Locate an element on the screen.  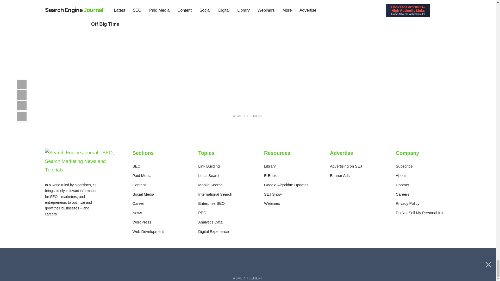
Read the Article is located at coordinates (259, 1).